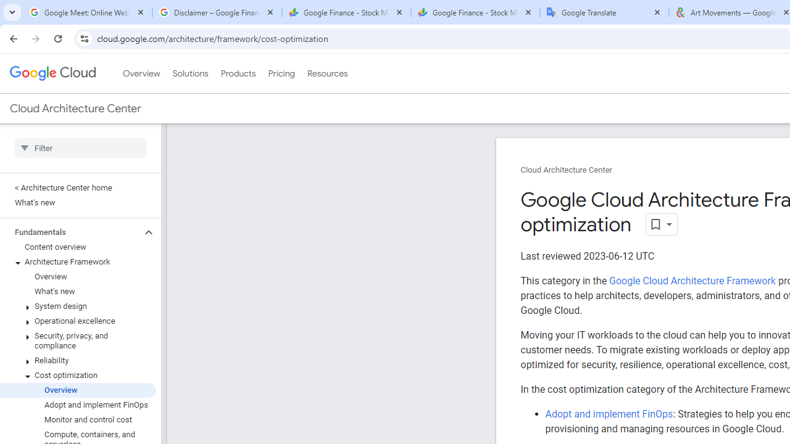 This screenshot has height=444, width=790. What do you see at coordinates (327, 73) in the screenshot?
I see `Resources` at bounding box center [327, 73].